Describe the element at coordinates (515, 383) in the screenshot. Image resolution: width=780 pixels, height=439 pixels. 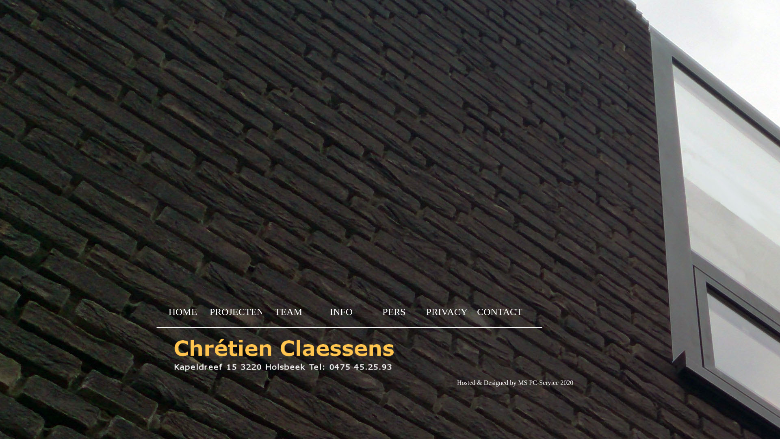
I see `Hosted & Designed by MS PC-Service 2020` at that location.